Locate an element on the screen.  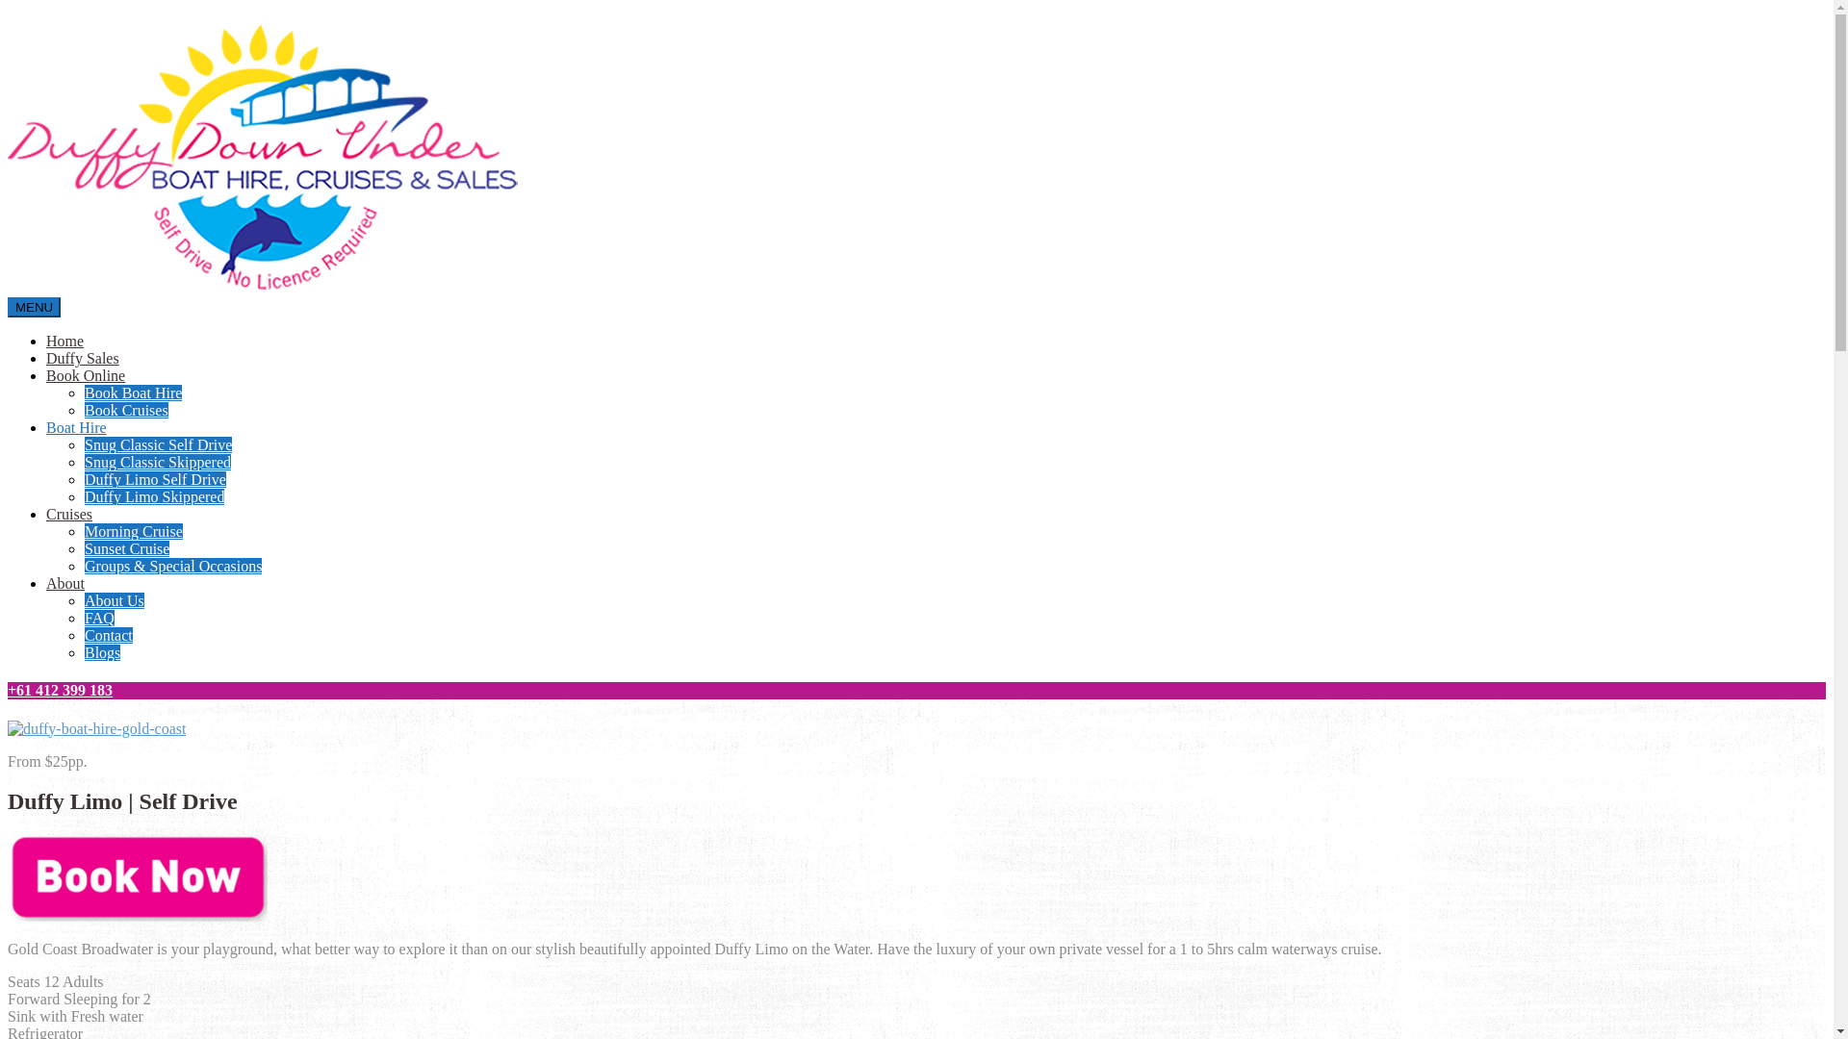
Snug Classic Self Drive is located at coordinates (158, 444).